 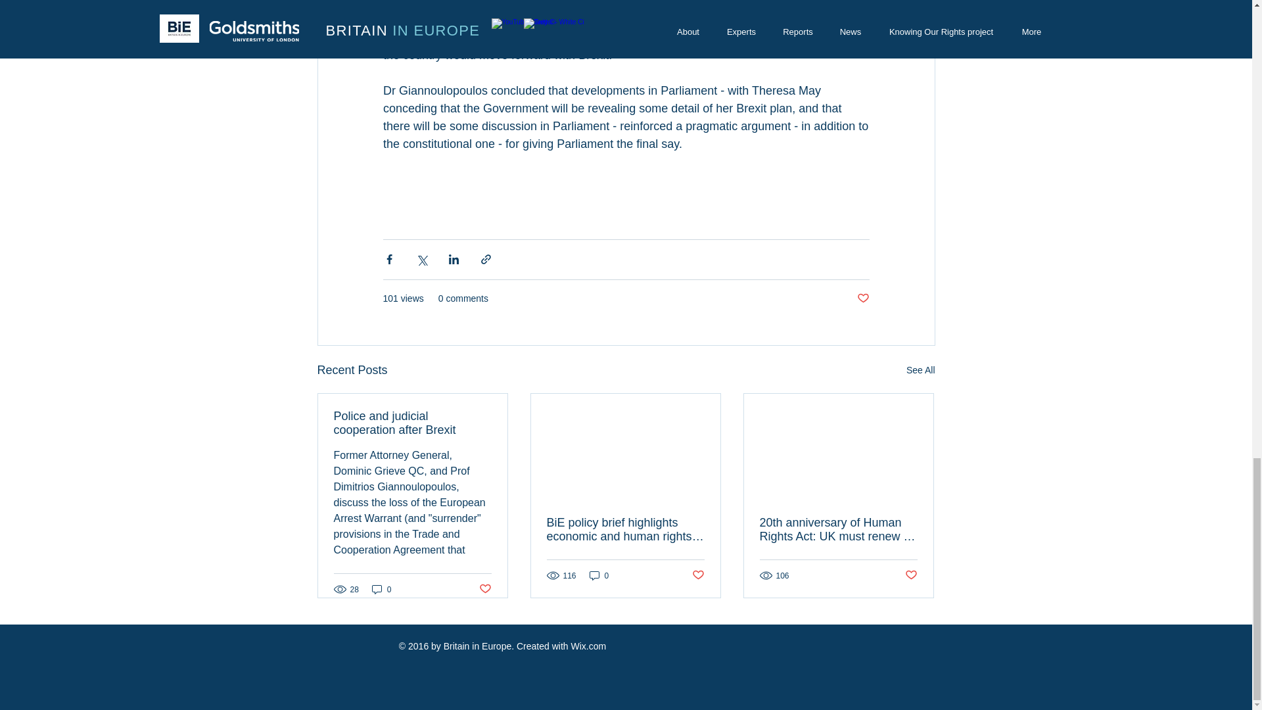 What do you see at coordinates (862, 298) in the screenshot?
I see `Post not marked as liked` at bounding box center [862, 298].